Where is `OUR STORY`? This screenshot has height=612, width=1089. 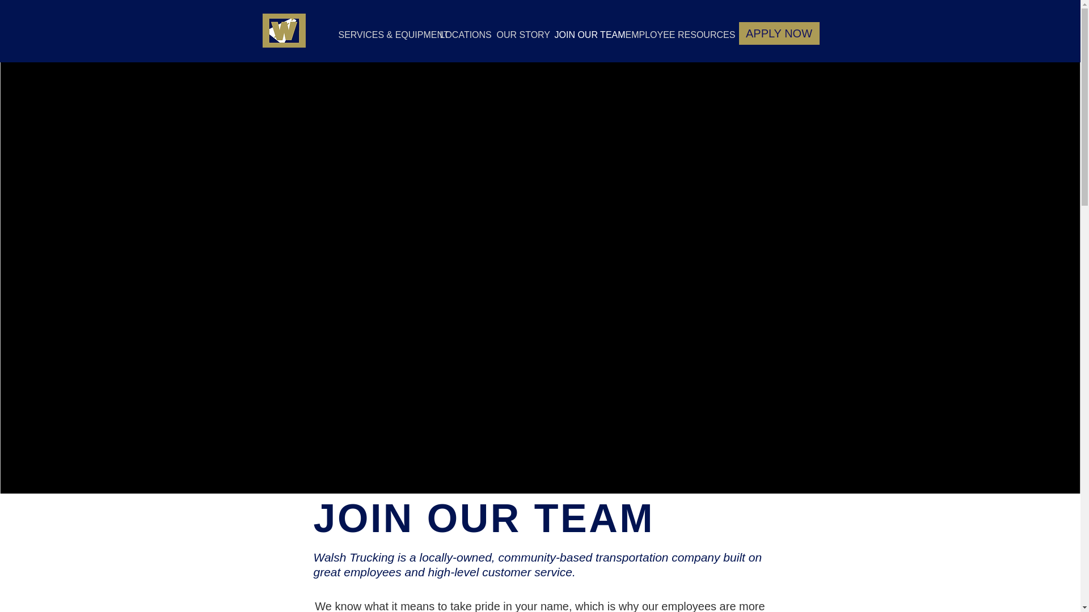 OUR STORY is located at coordinates (516, 39).